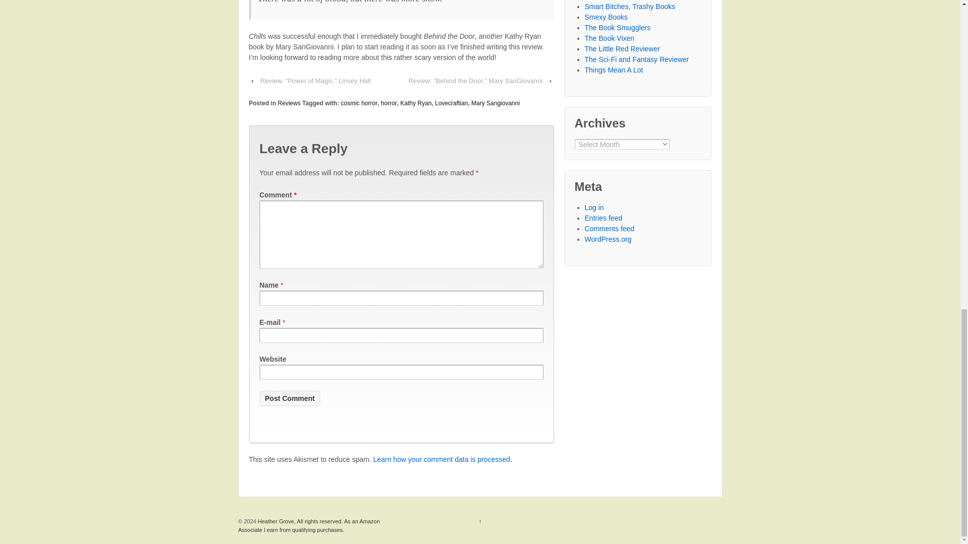  I want to click on Post Comment, so click(289, 398).